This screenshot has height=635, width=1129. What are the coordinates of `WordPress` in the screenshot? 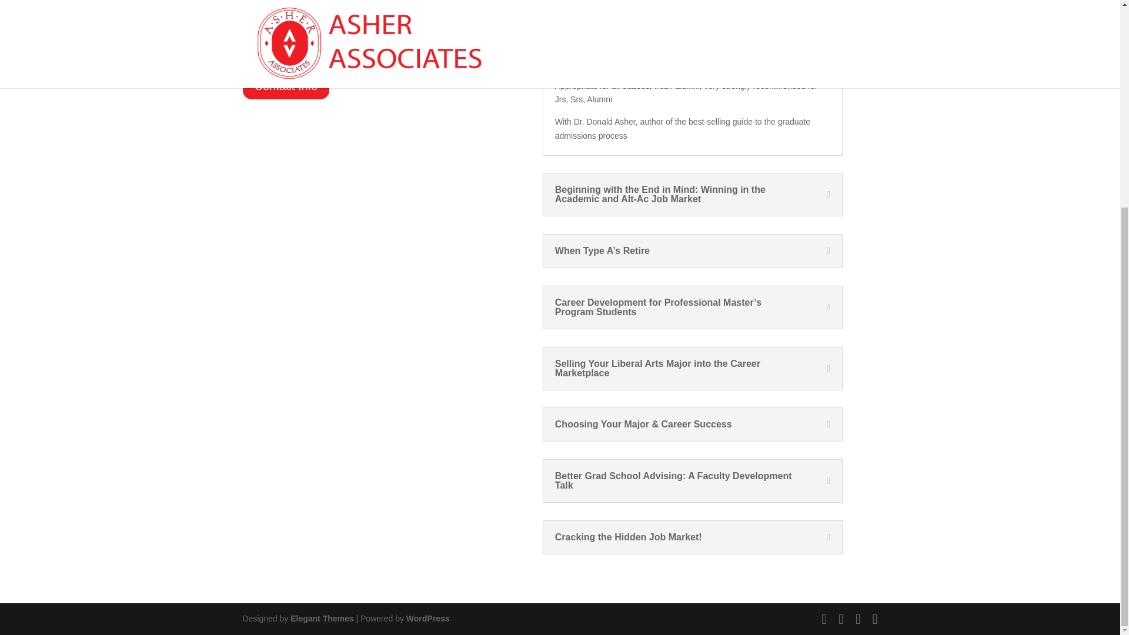 It's located at (428, 619).